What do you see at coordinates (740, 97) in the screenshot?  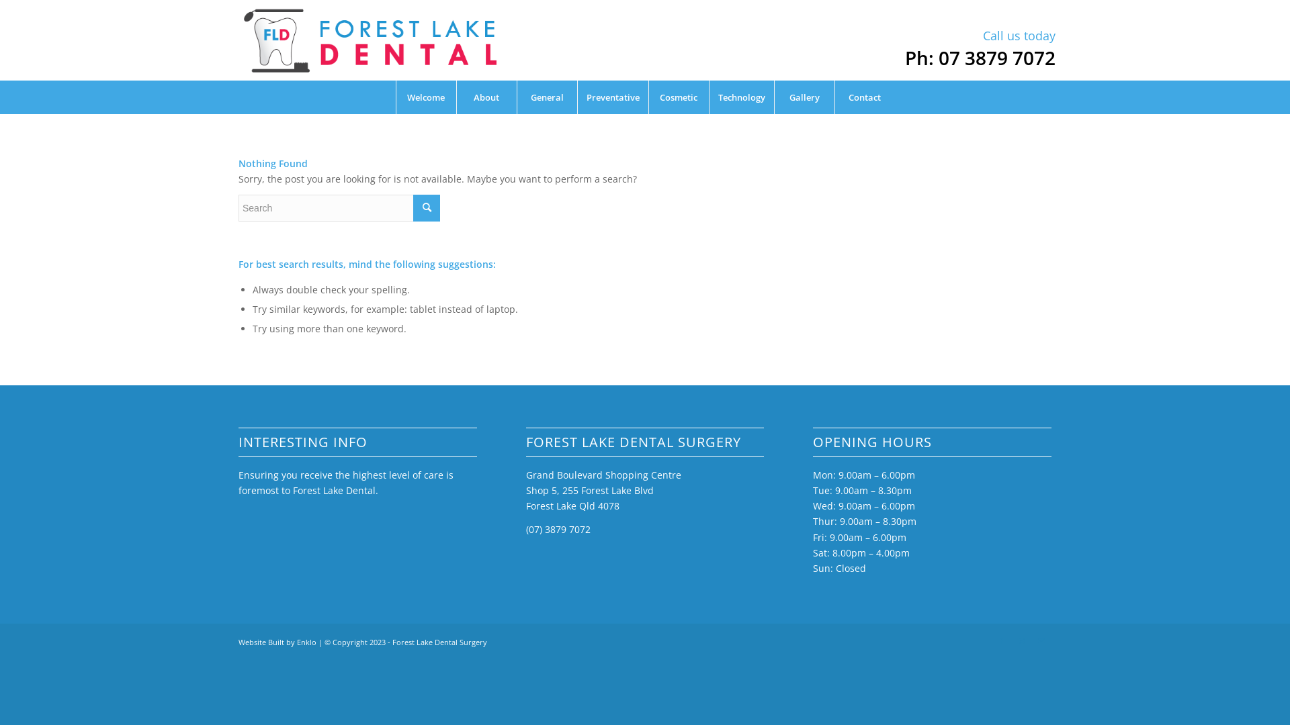 I see `Technology` at bounding box center [740, 97].